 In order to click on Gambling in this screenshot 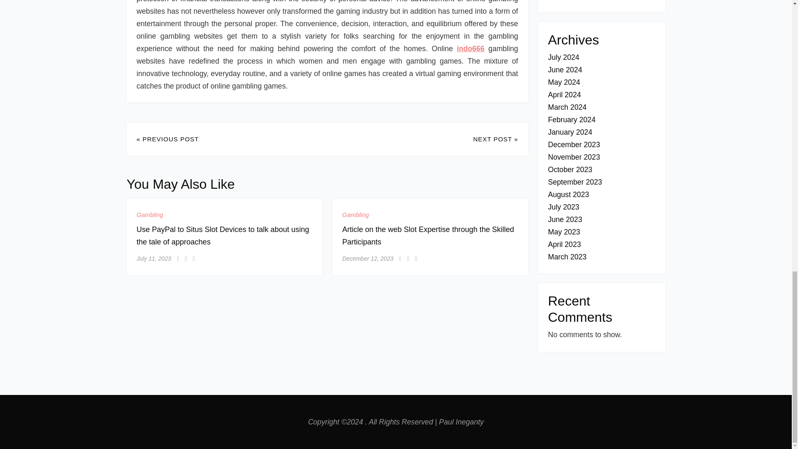, I will do `click(355, 215)`.